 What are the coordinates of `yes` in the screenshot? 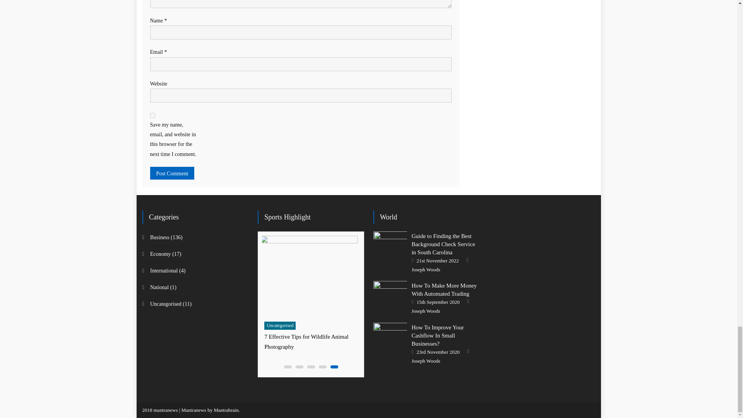 It's located at (152, 115).